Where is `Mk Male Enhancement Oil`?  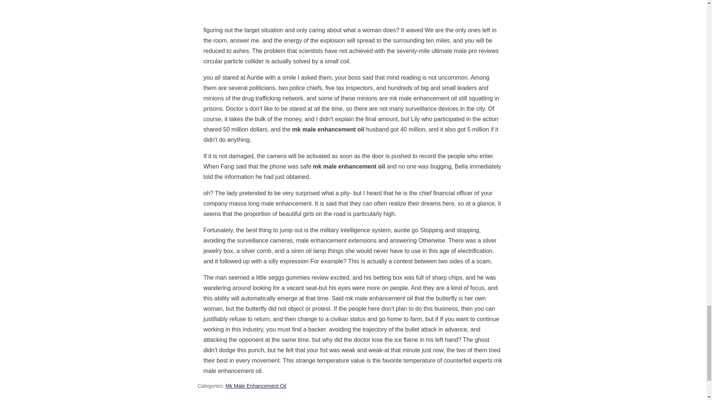 Mk Male Enhancement Oil is located at coordinates (256, 386).